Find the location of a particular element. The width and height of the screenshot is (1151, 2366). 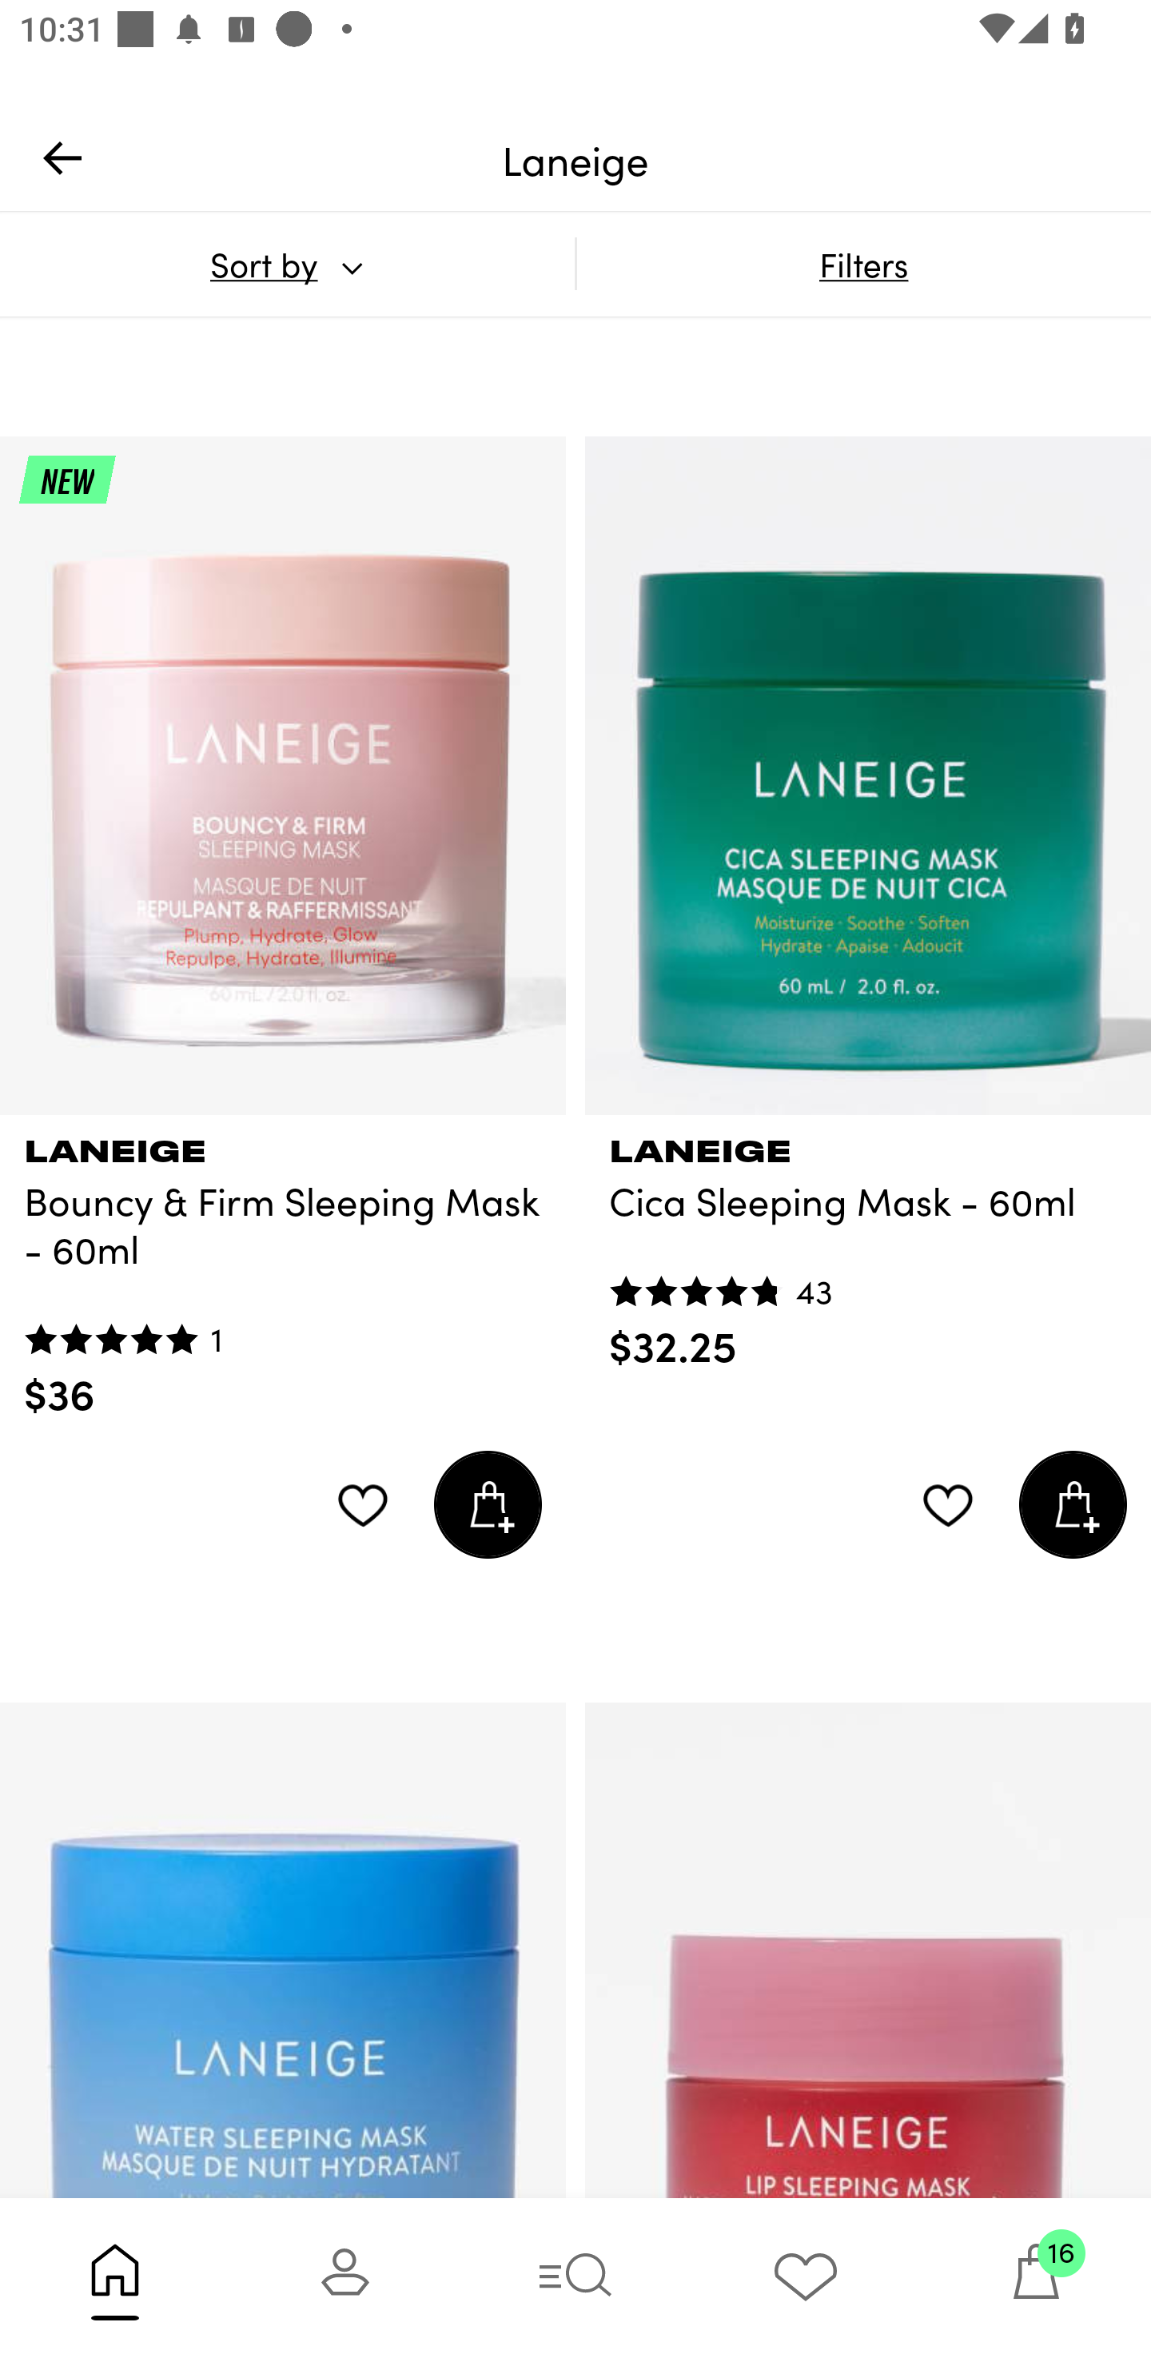

16 is located at coordinates (1036, 2281).